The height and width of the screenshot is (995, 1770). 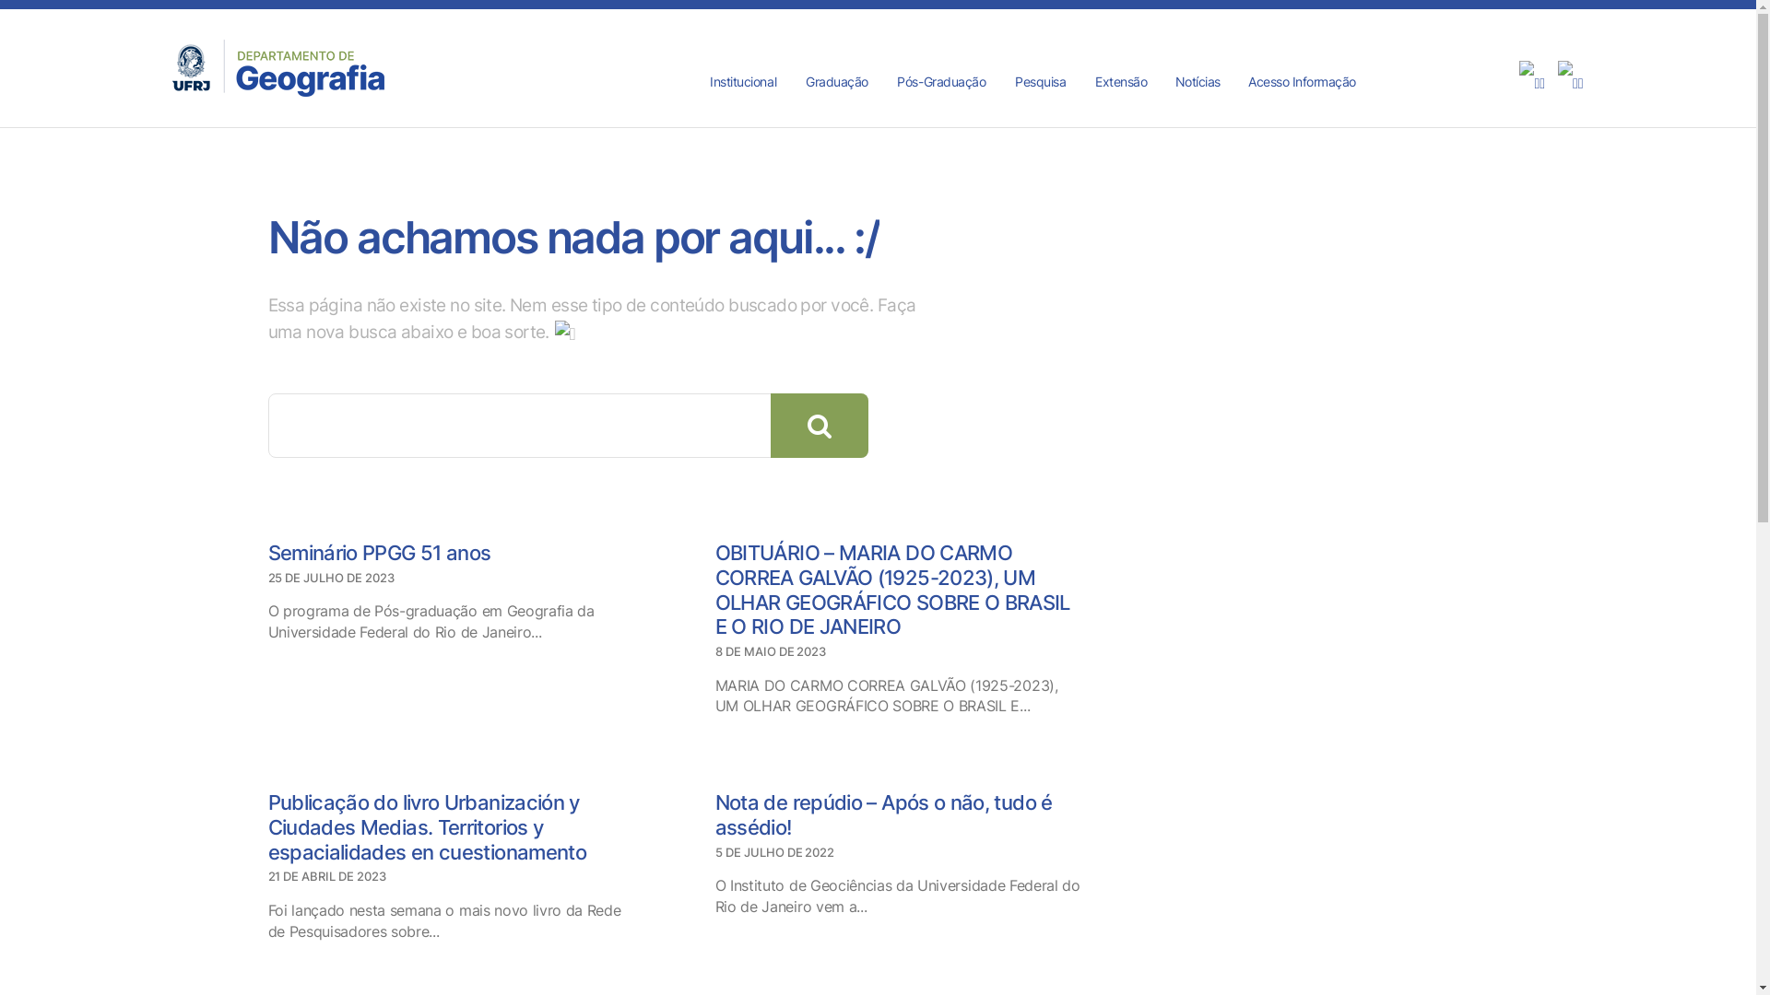 I want to click on Institucional, so click(x=744, y=82).